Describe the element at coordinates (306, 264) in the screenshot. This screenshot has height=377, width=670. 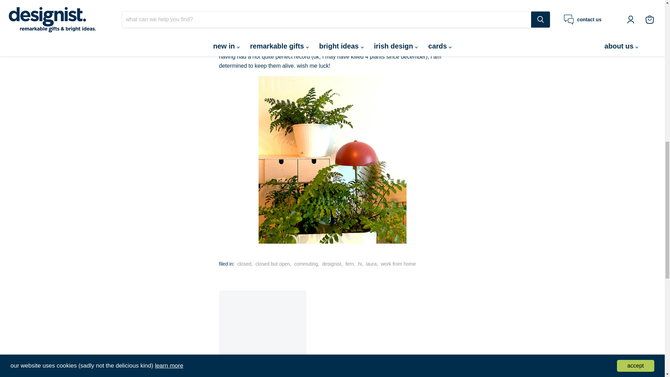
I see `Show articles tagged commuting` at that location.